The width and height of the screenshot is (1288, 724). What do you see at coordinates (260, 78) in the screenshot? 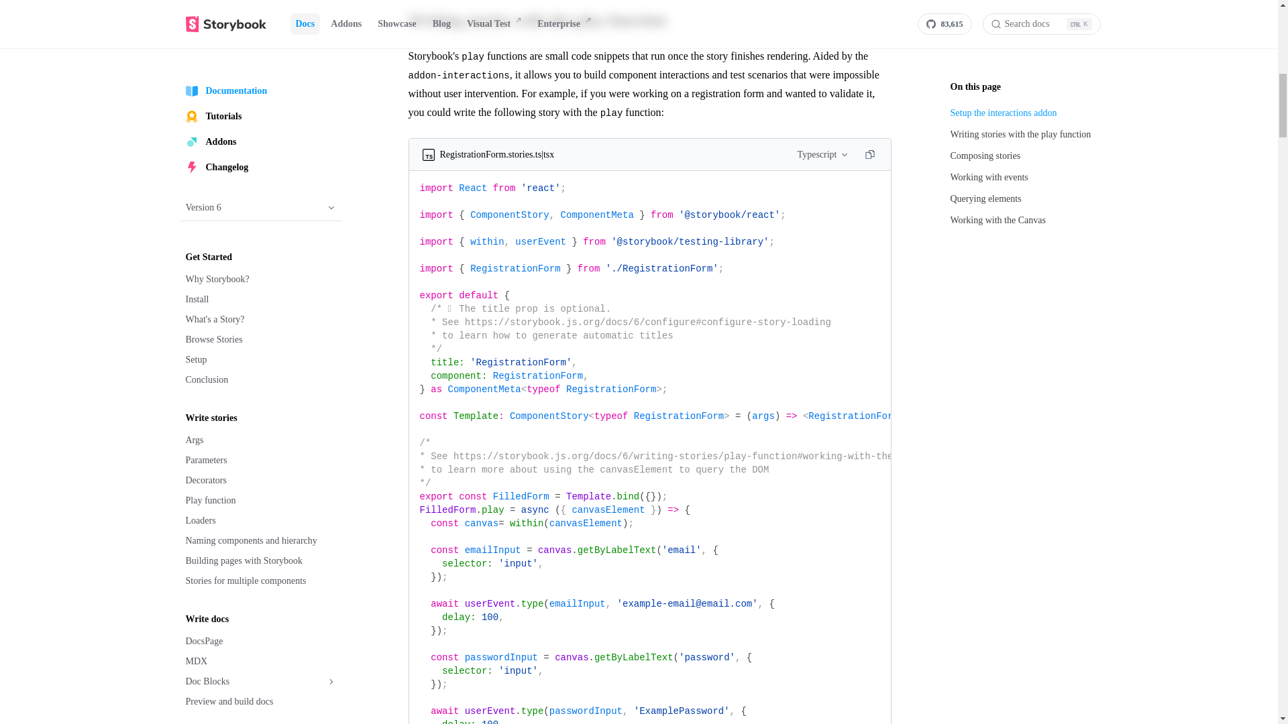
I see `Accessibility tests` at bounding box center [260, 78].